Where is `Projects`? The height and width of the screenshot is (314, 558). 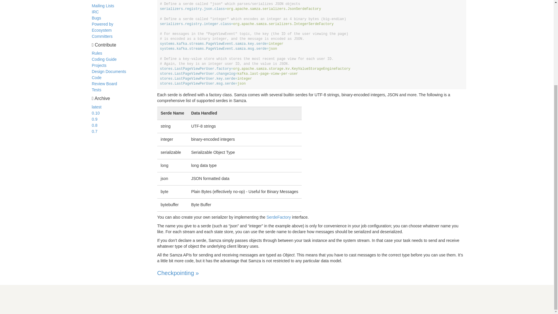 Projects is located at coordinates (99, 65).